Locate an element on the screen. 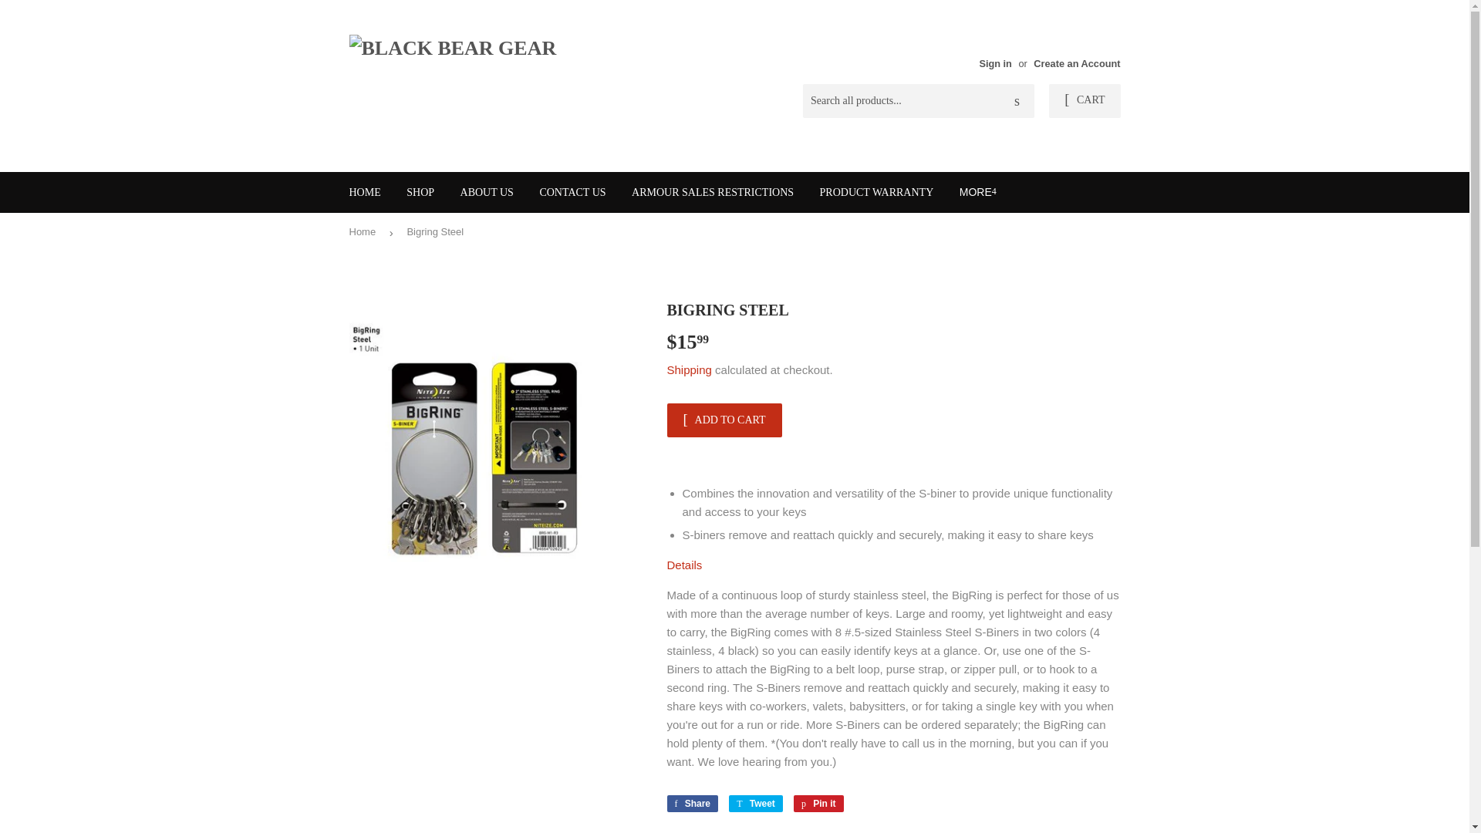 The width and height of the screenshot is (1481, 833). Home is located at coordinates (364, 233).